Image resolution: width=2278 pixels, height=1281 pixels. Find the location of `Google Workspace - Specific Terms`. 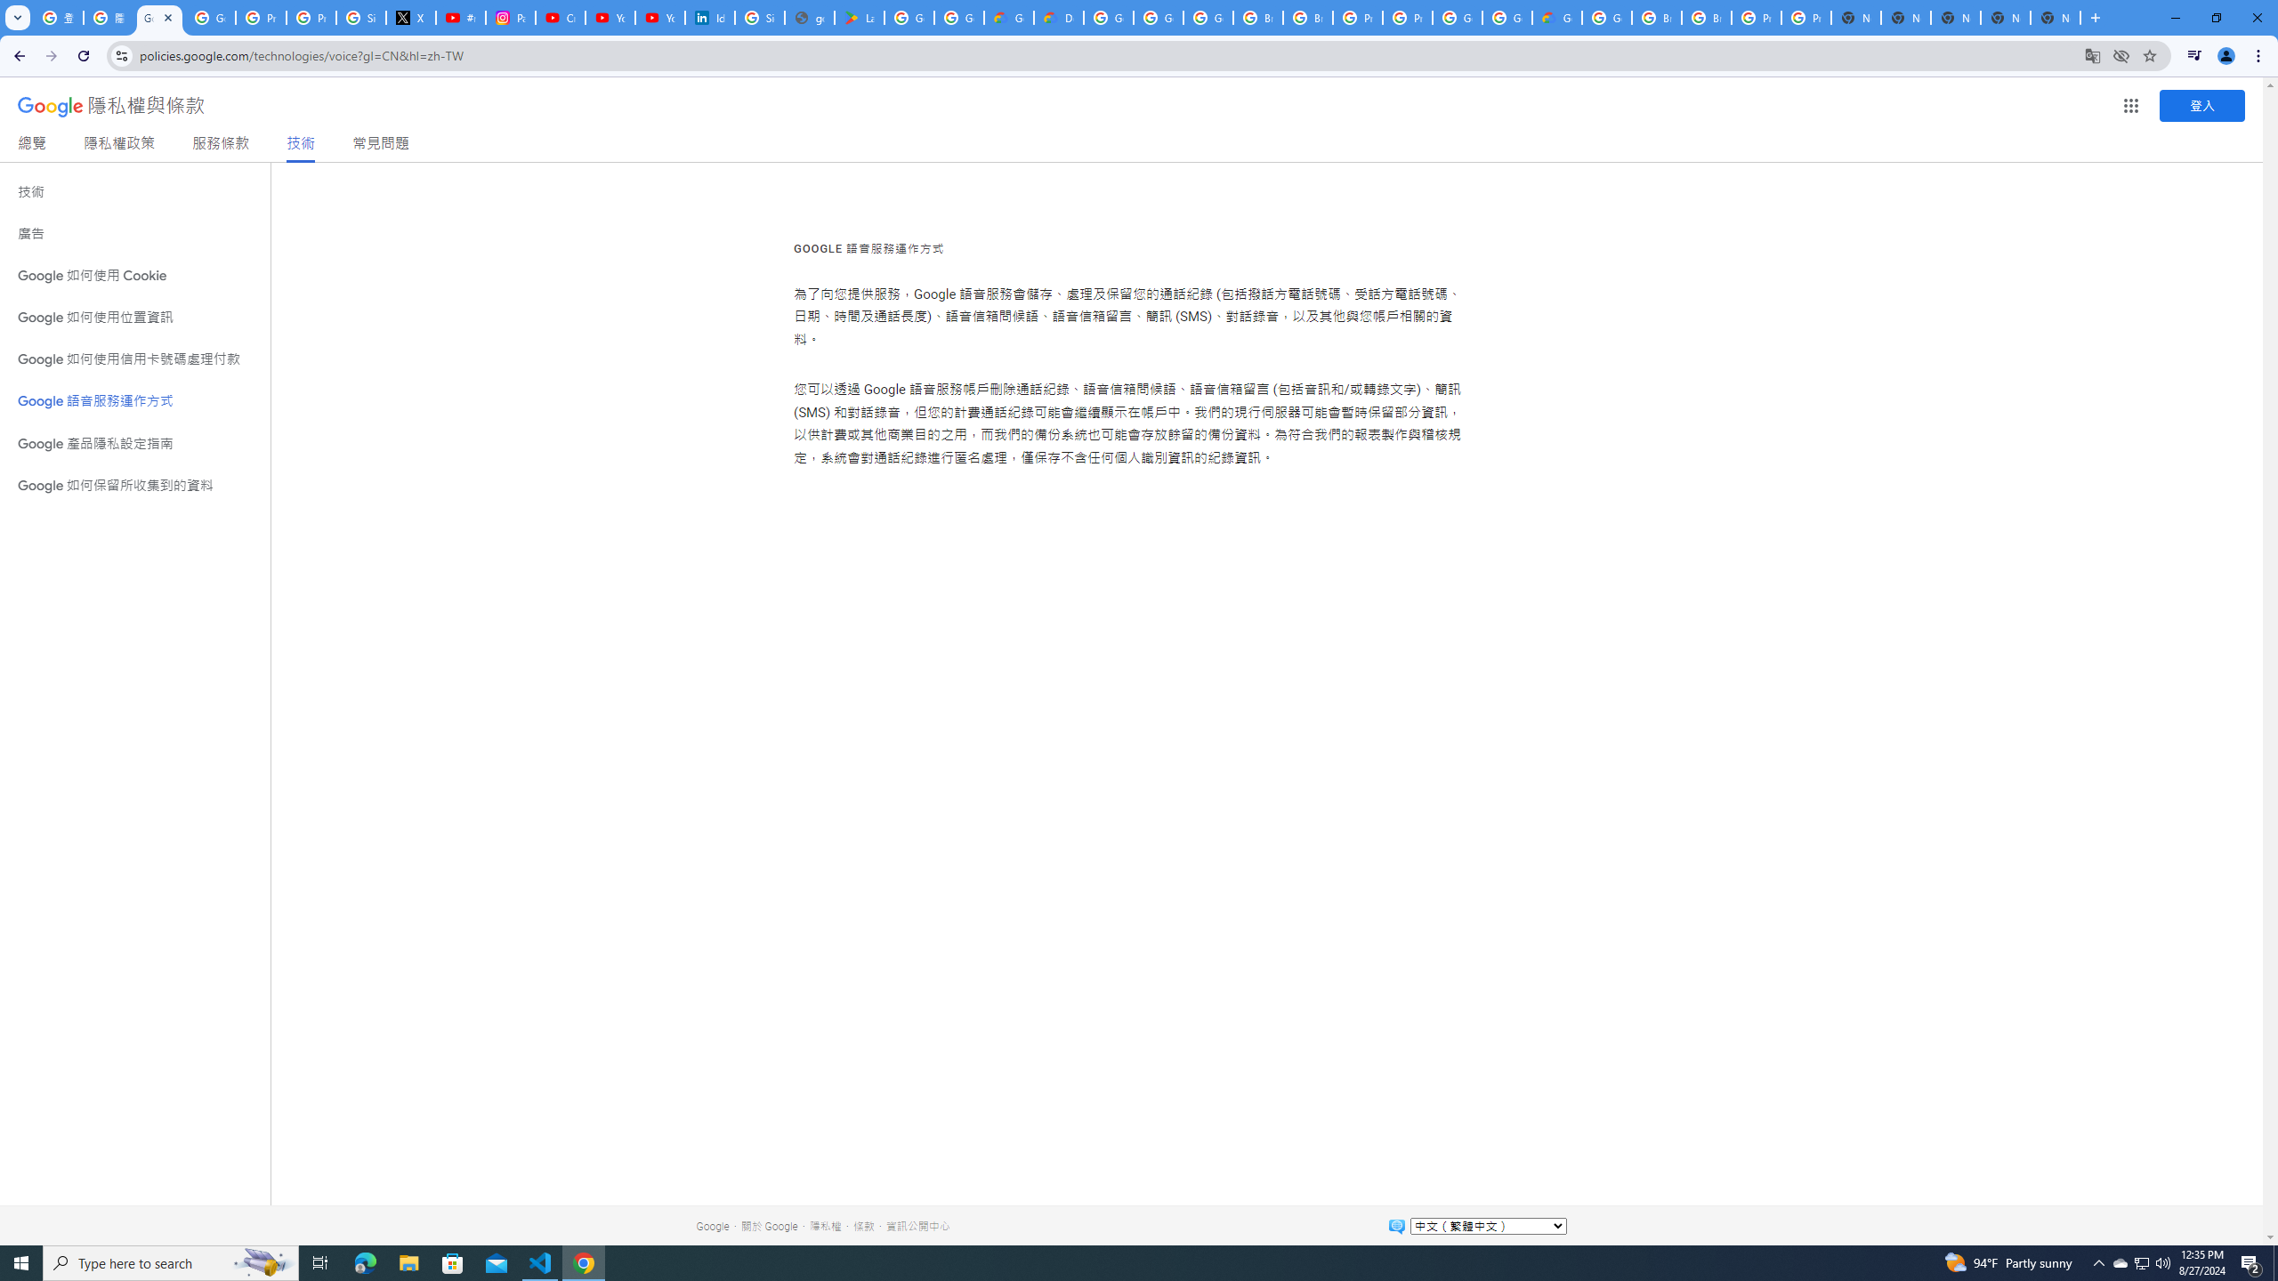

Google Workspace - Specific Terms is located at coordinates (959, 18).